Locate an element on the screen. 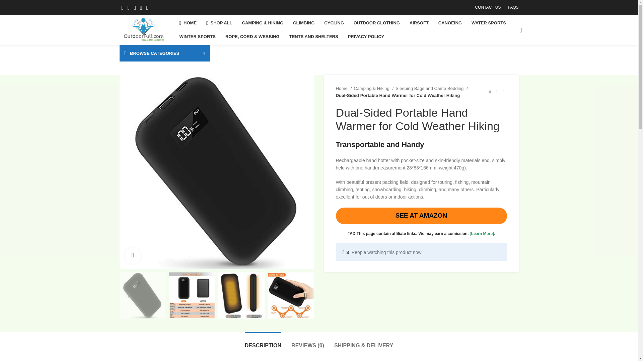  SHOP ALL is located at coordinates (219, 23).